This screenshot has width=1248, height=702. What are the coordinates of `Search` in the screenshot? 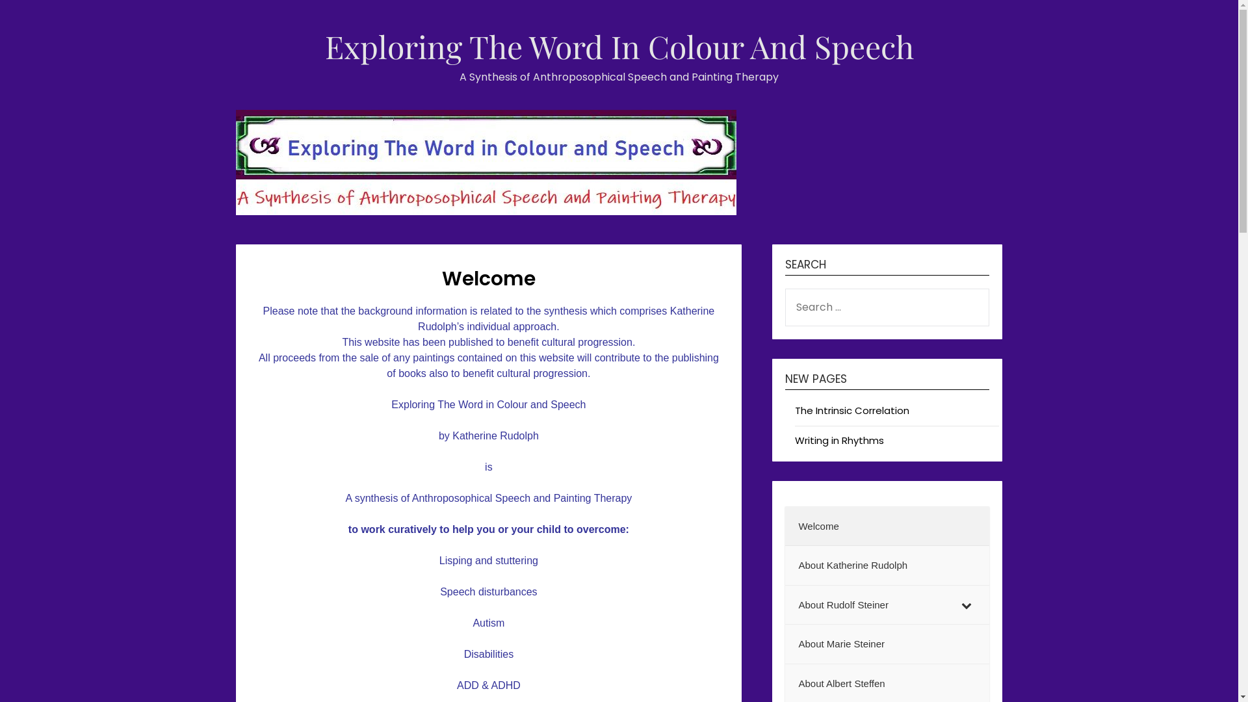 It's located at (34, 19).